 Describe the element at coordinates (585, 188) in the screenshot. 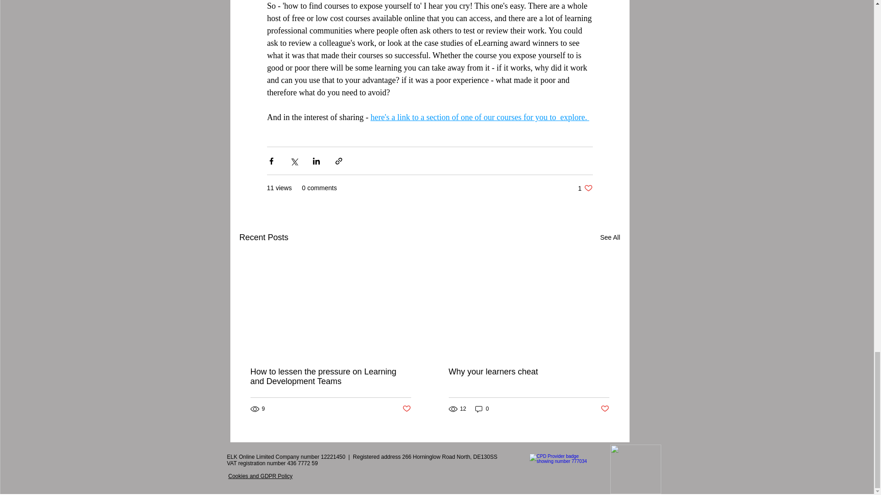

I see `Cookies and GDPR Policy` at that location.